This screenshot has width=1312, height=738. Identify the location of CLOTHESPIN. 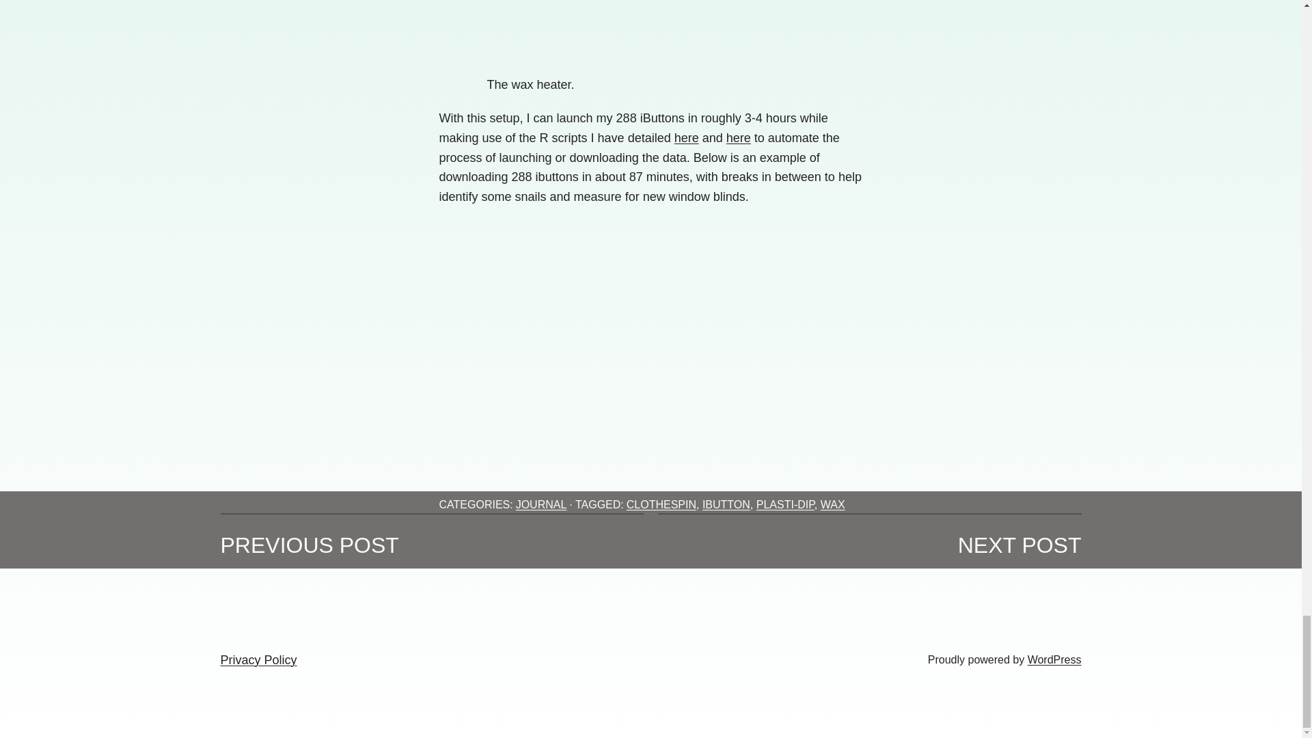
(661, 504).